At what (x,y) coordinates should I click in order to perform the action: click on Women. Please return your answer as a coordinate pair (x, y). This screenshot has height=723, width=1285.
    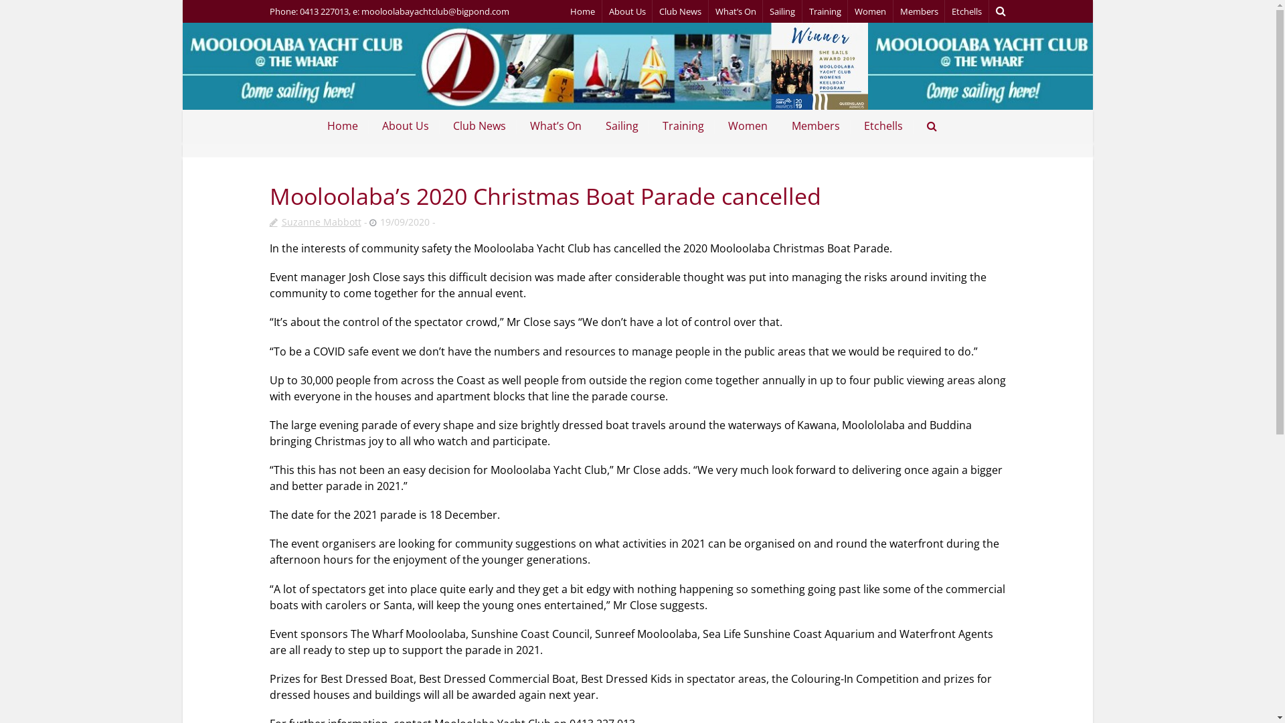
    Looking at the image, I should click on (870, 11).